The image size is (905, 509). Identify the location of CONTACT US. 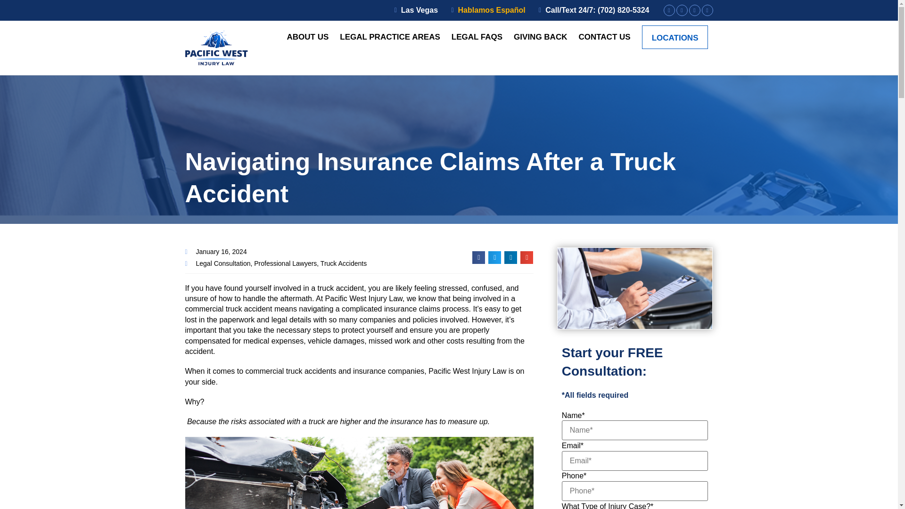
(604, 37).